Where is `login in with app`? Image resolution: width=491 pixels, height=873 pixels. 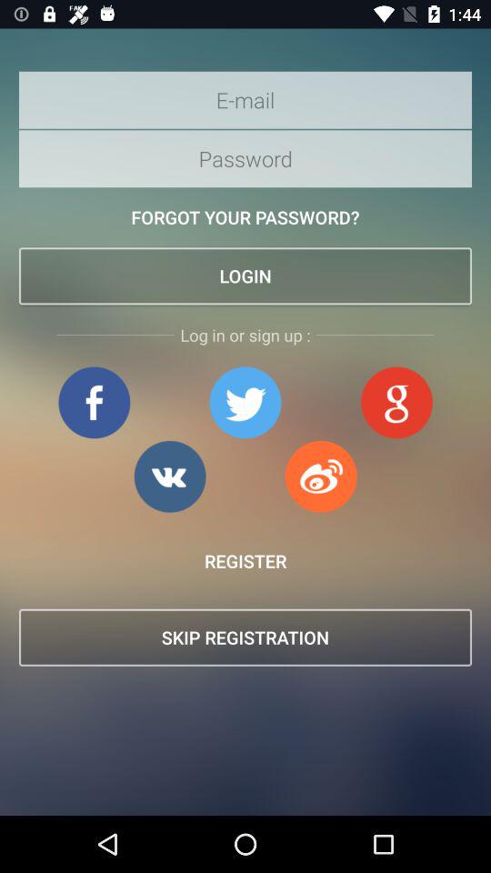
login in with app is located at coordinates (321, 477).